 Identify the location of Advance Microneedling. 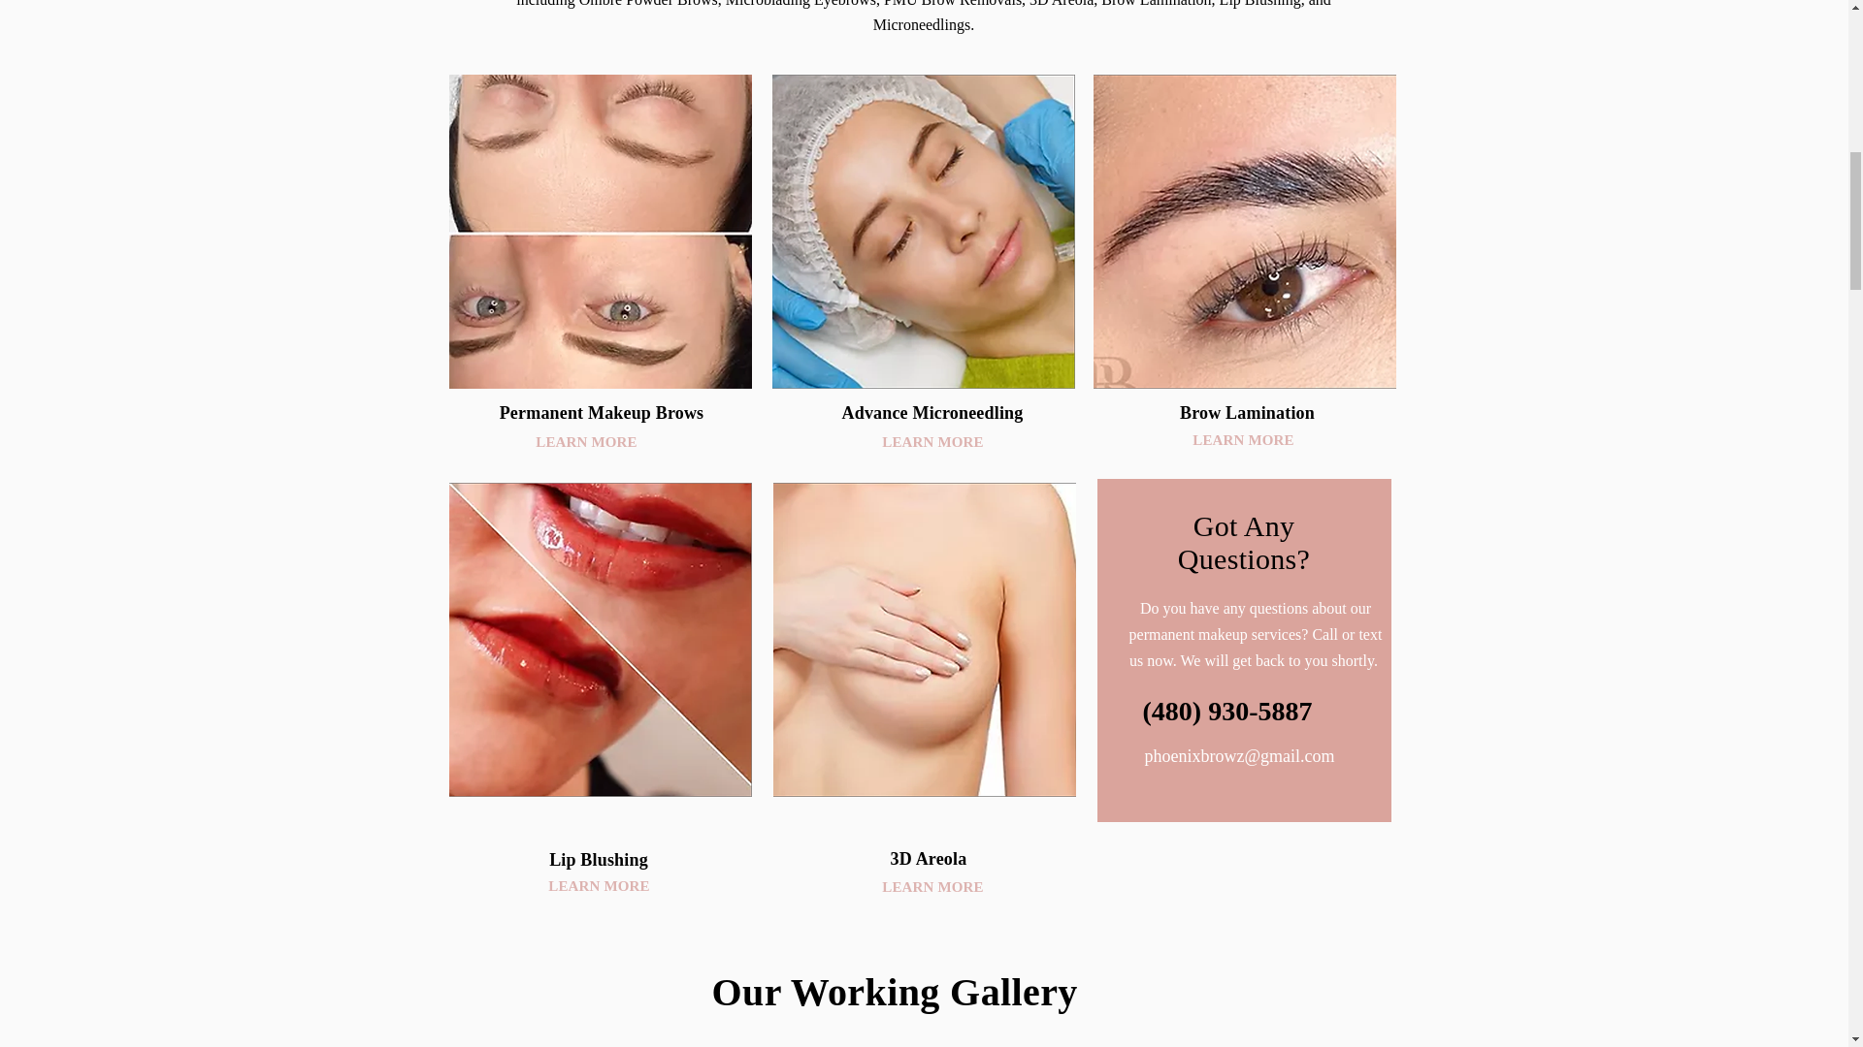
(931, 413).